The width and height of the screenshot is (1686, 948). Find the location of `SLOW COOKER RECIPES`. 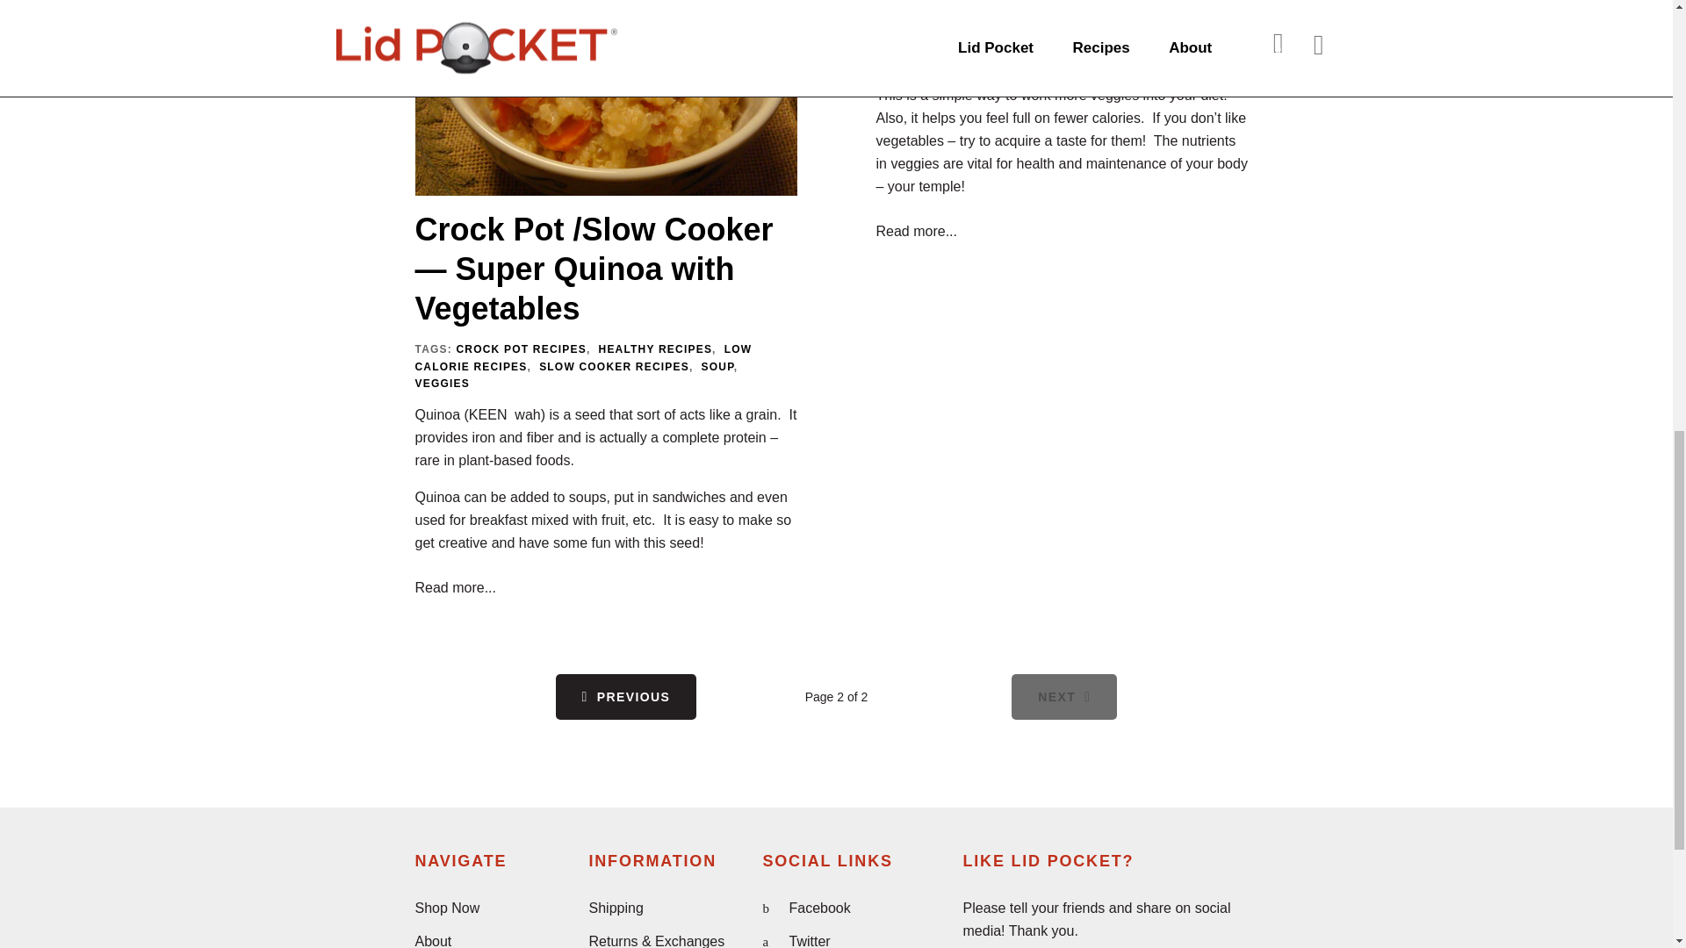

SLOW COOKER RECIPES is located at coordinates (615, 367).